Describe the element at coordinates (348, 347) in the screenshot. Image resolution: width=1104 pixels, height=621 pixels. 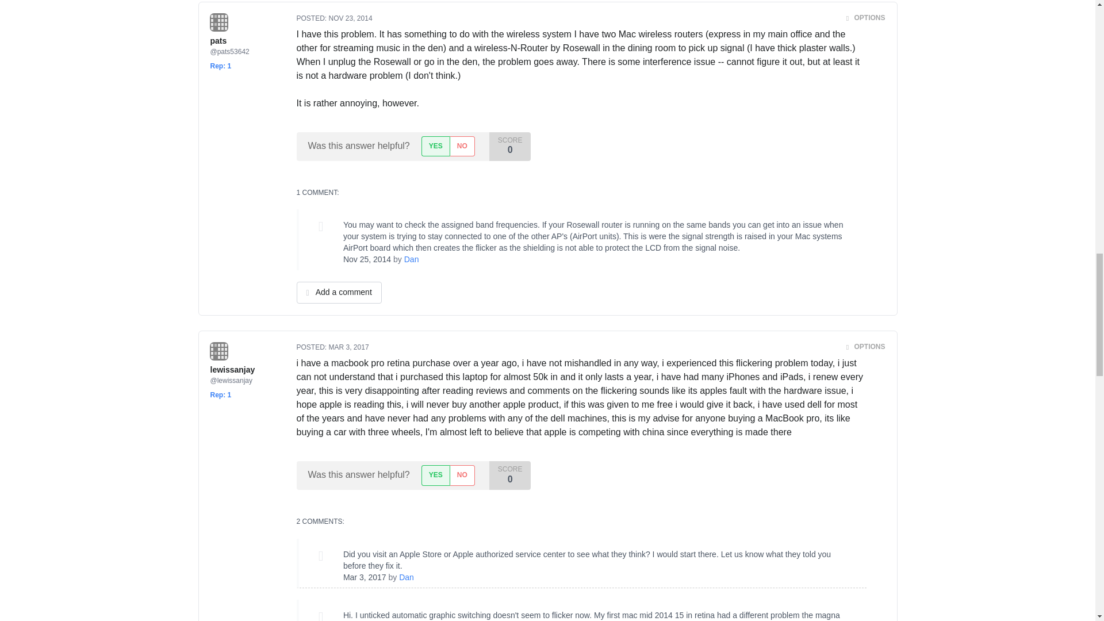
I see `Fri, 03 Mar 2017 15:44:55 -0700` at that location.